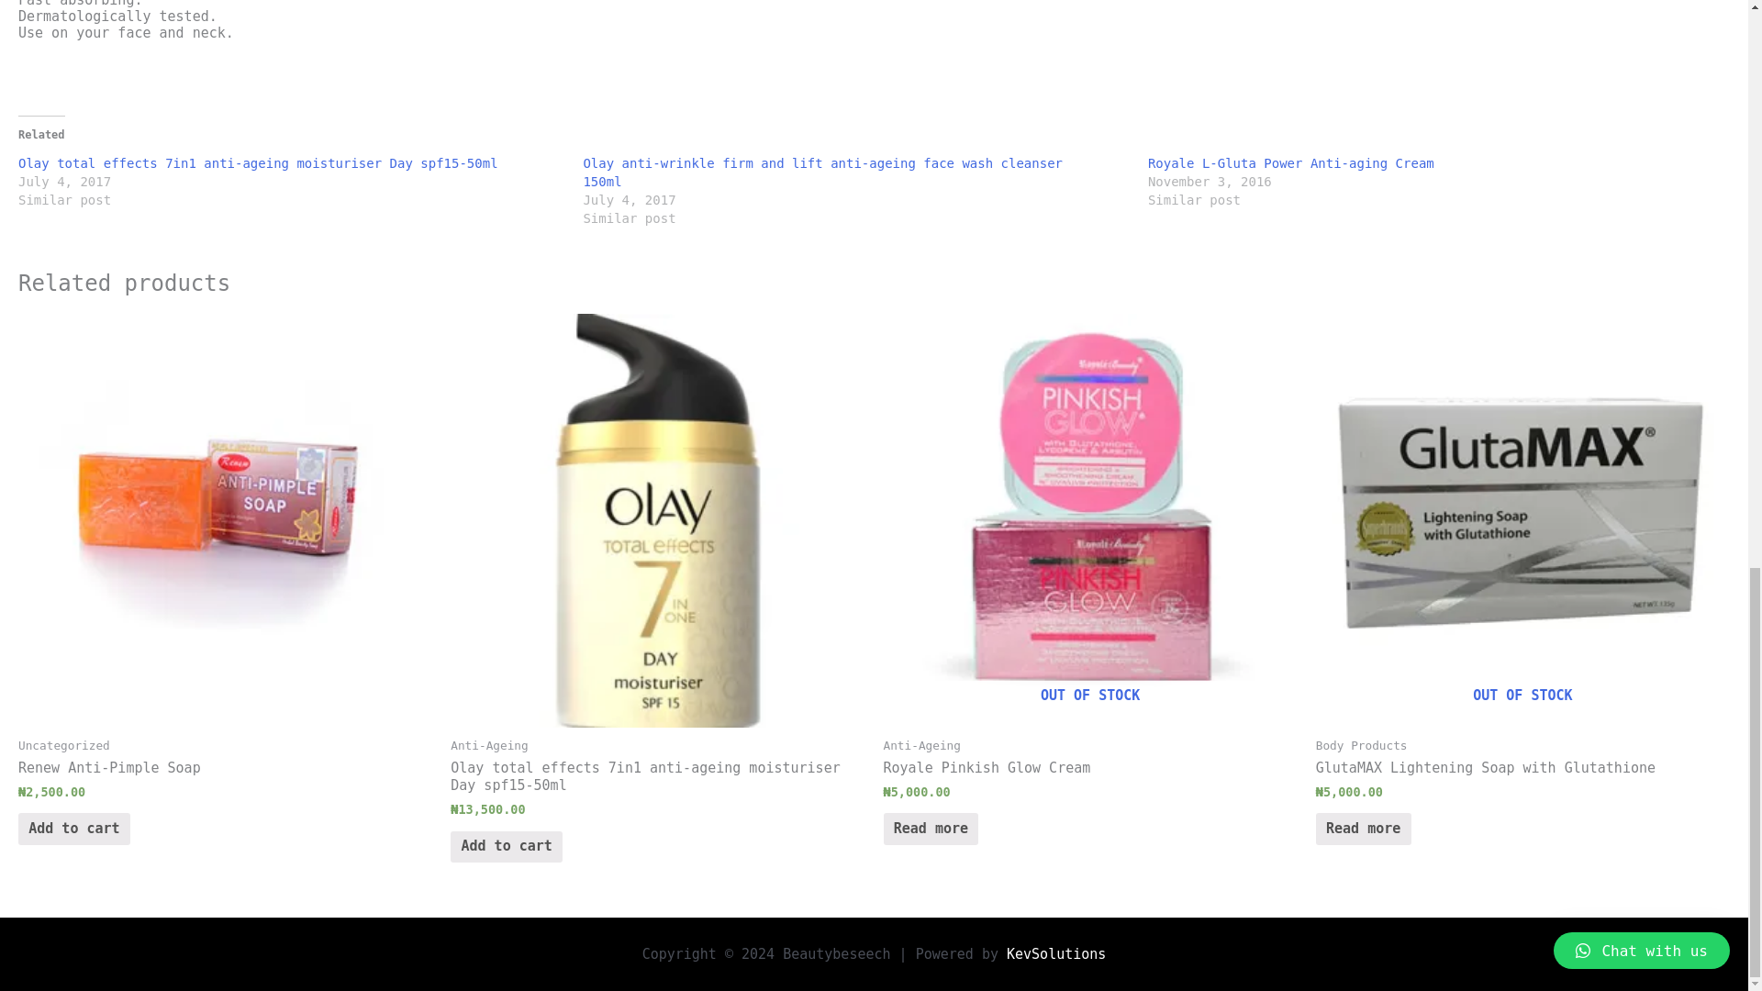  I want to click on Royale L-Gluta Power Anti-aging Cream, so click(1290, 162).